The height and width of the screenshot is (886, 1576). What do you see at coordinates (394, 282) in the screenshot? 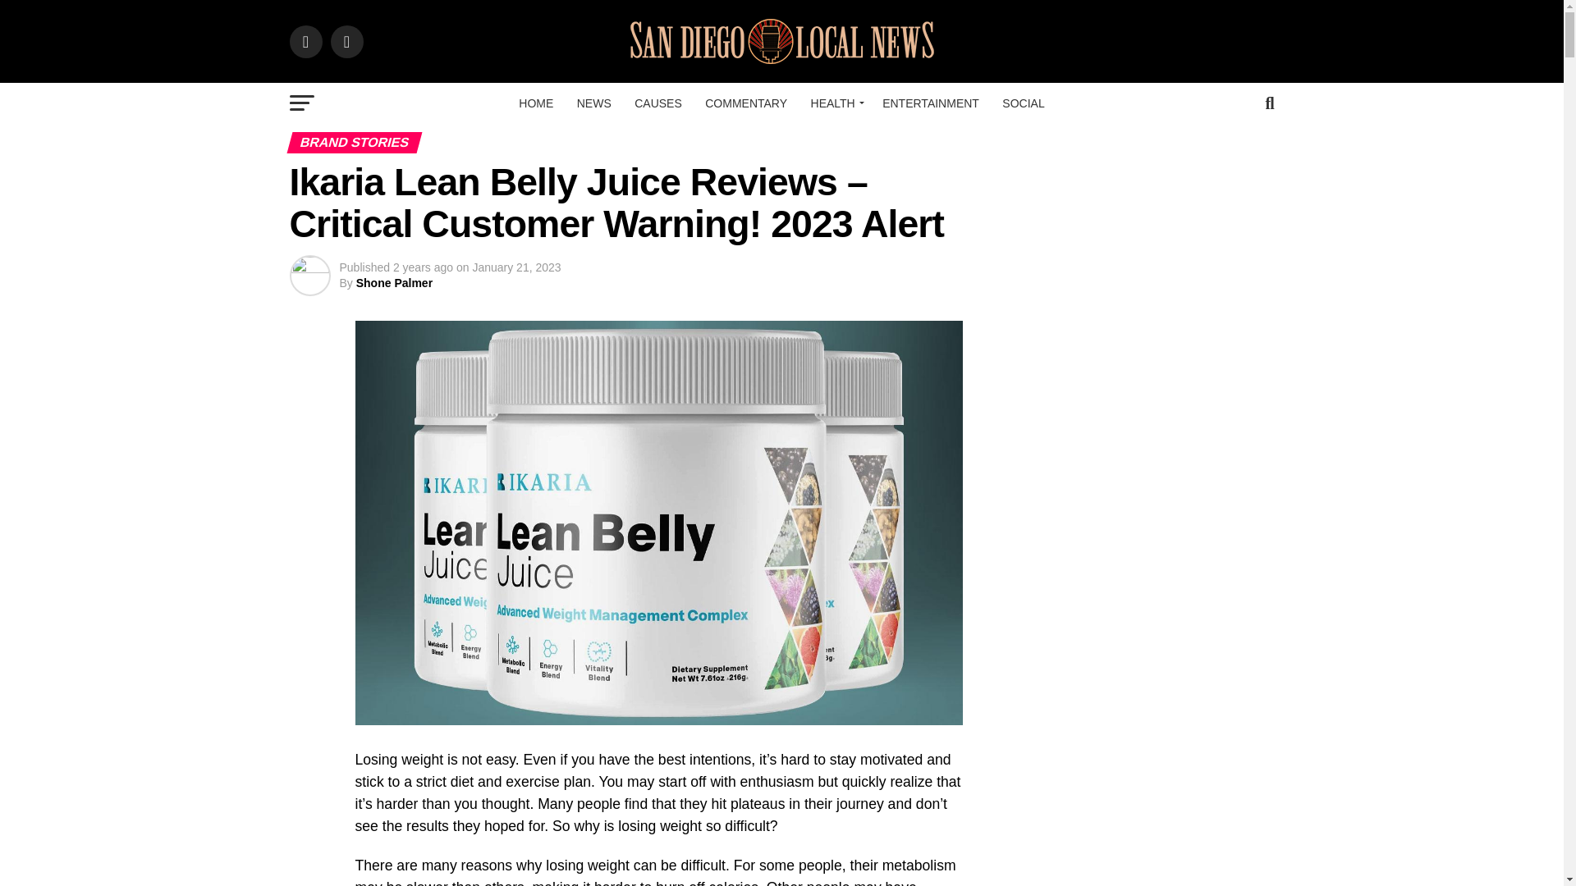
I see `Posts by Shone Palmer` at bounding box center [394, 282].